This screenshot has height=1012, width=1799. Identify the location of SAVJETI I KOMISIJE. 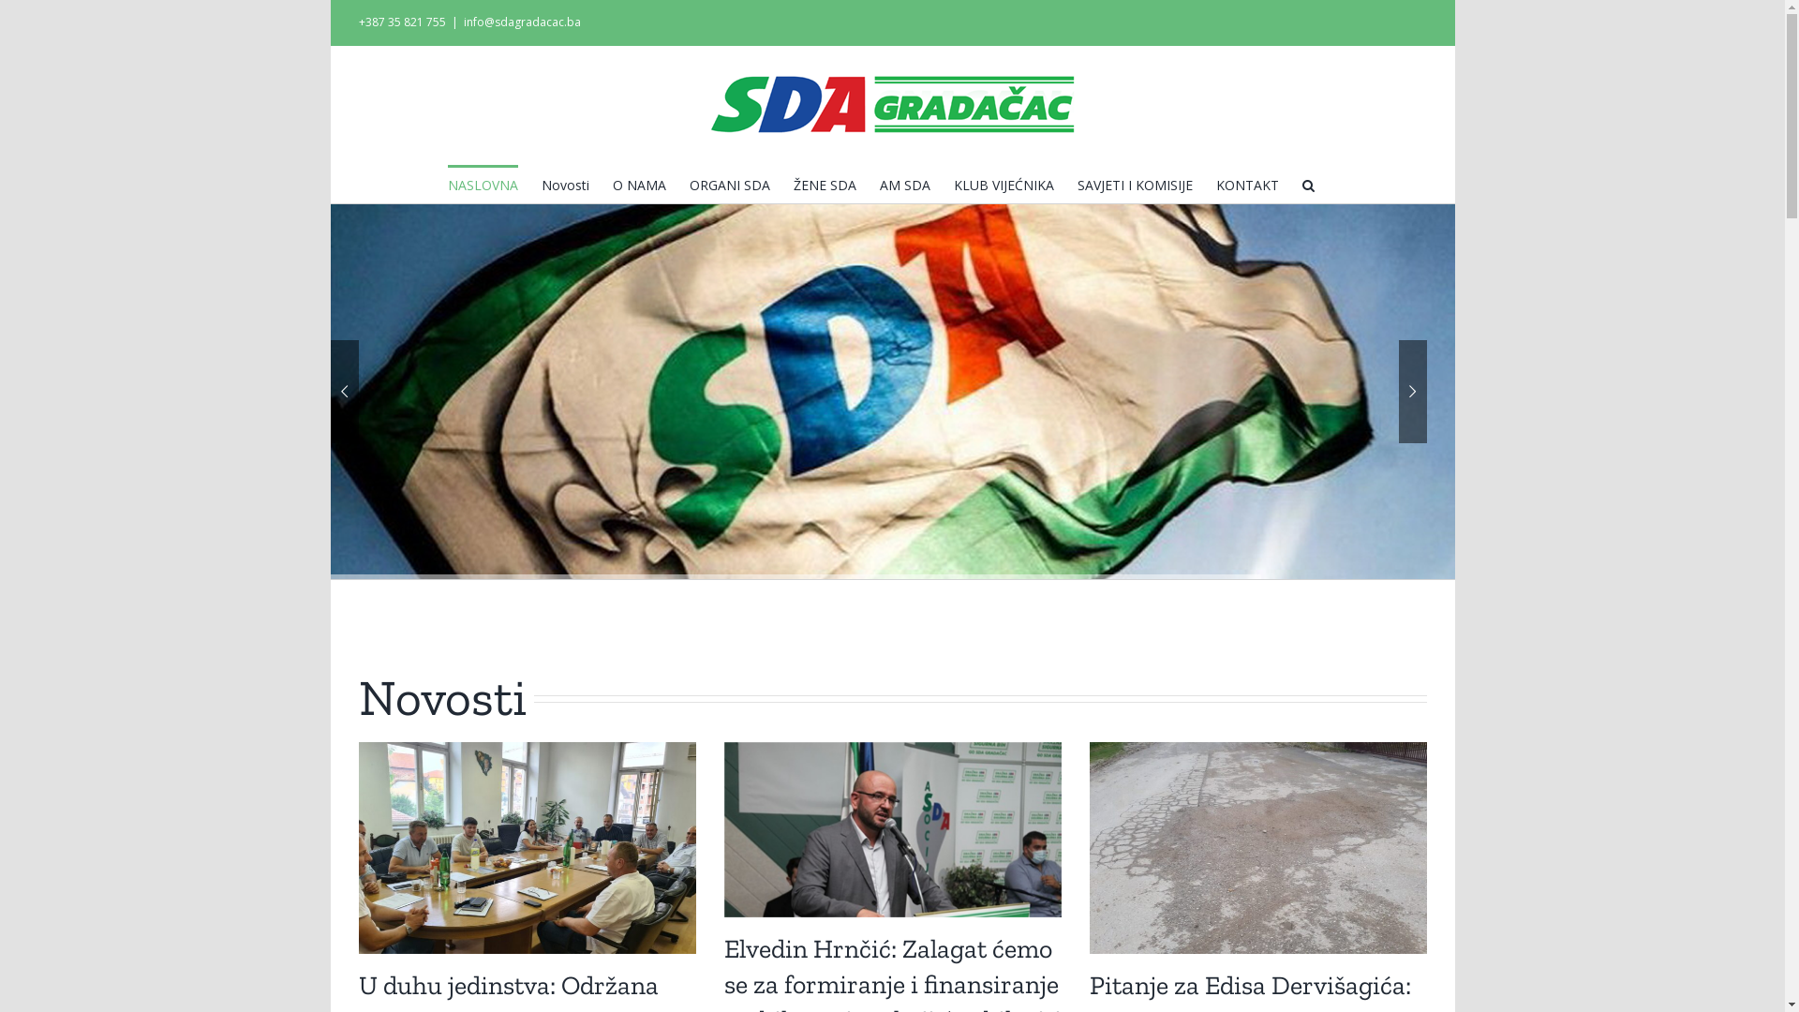
(1136, 184).